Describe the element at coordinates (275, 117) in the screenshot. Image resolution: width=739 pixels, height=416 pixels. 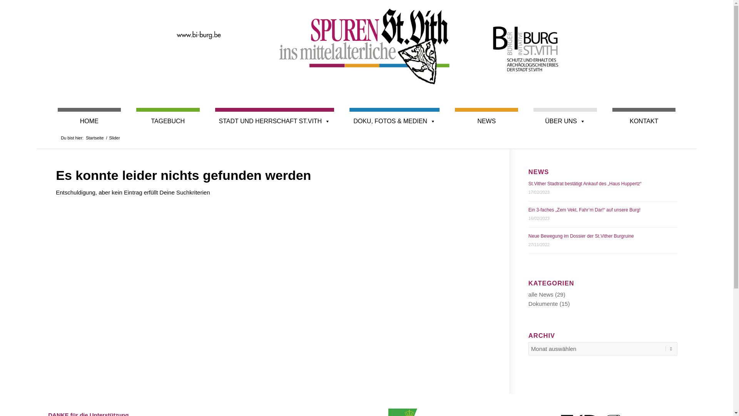
I see `STADT UND HERRSCHAFT ST.VITH` at that location.